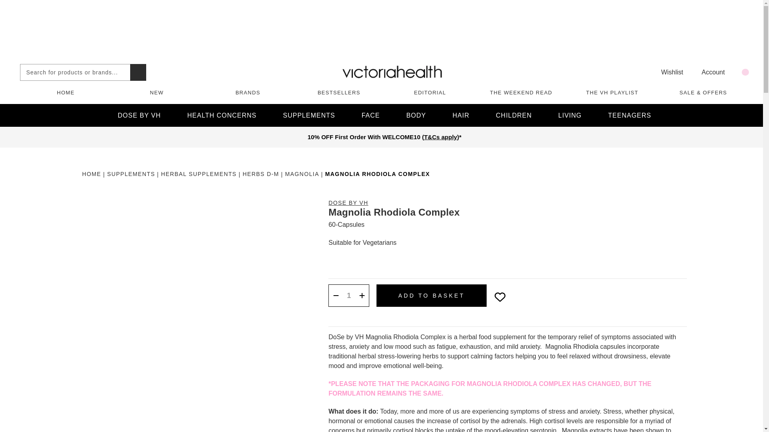 The height and width of the screenshot is (432, 769). Describe the element at coordinates (416, 115) in the screenshot. I see `BODY` at that location.